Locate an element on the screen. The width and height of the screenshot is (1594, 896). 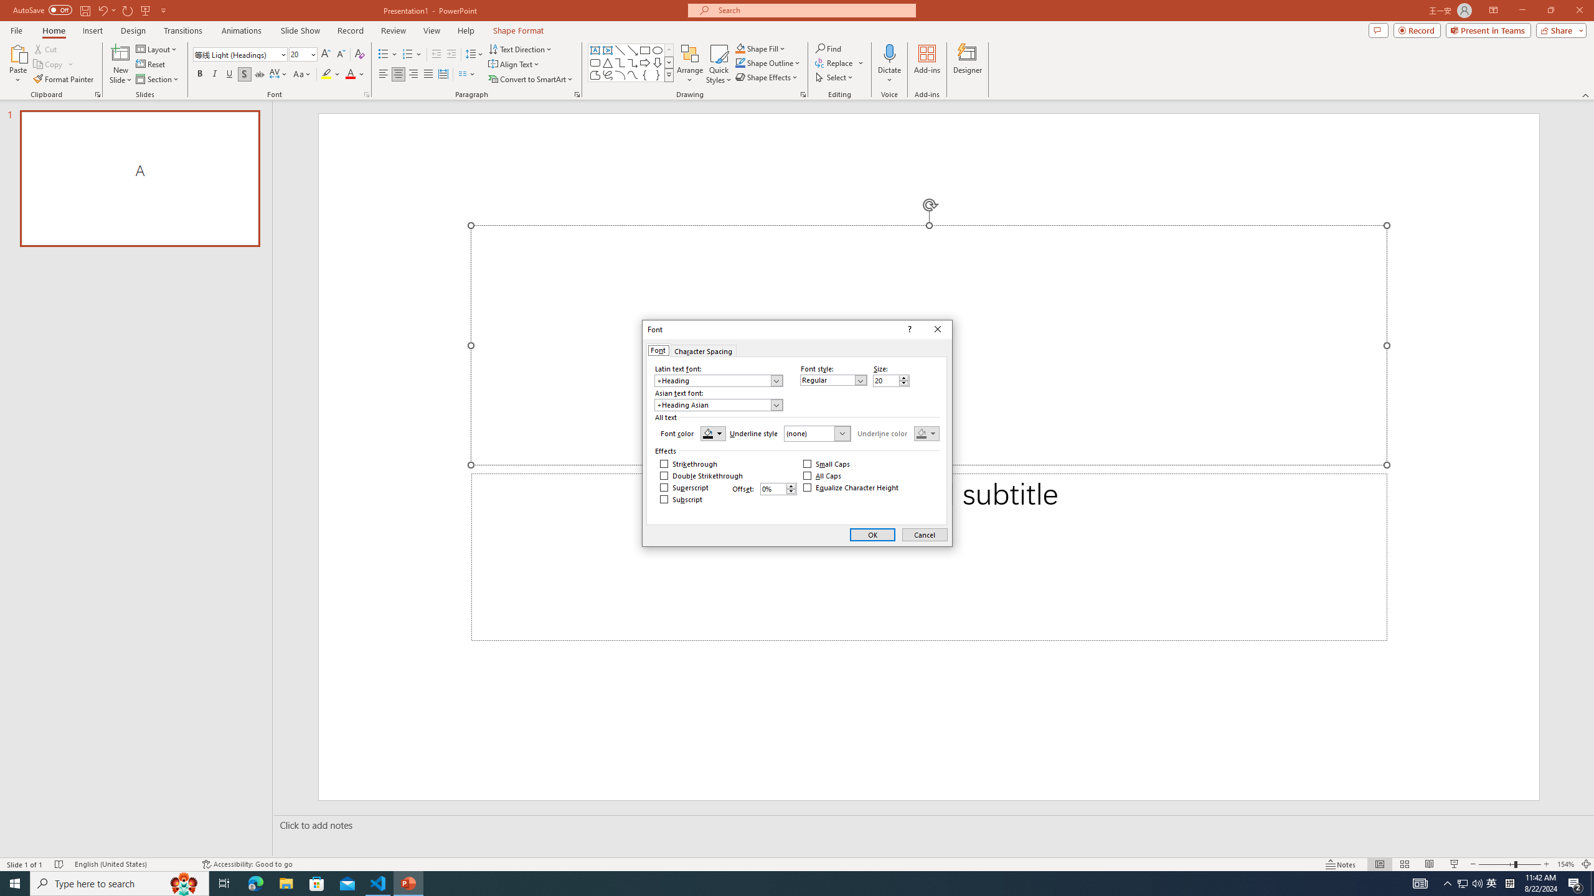
Latin text font is located at coordinates (719, 381).